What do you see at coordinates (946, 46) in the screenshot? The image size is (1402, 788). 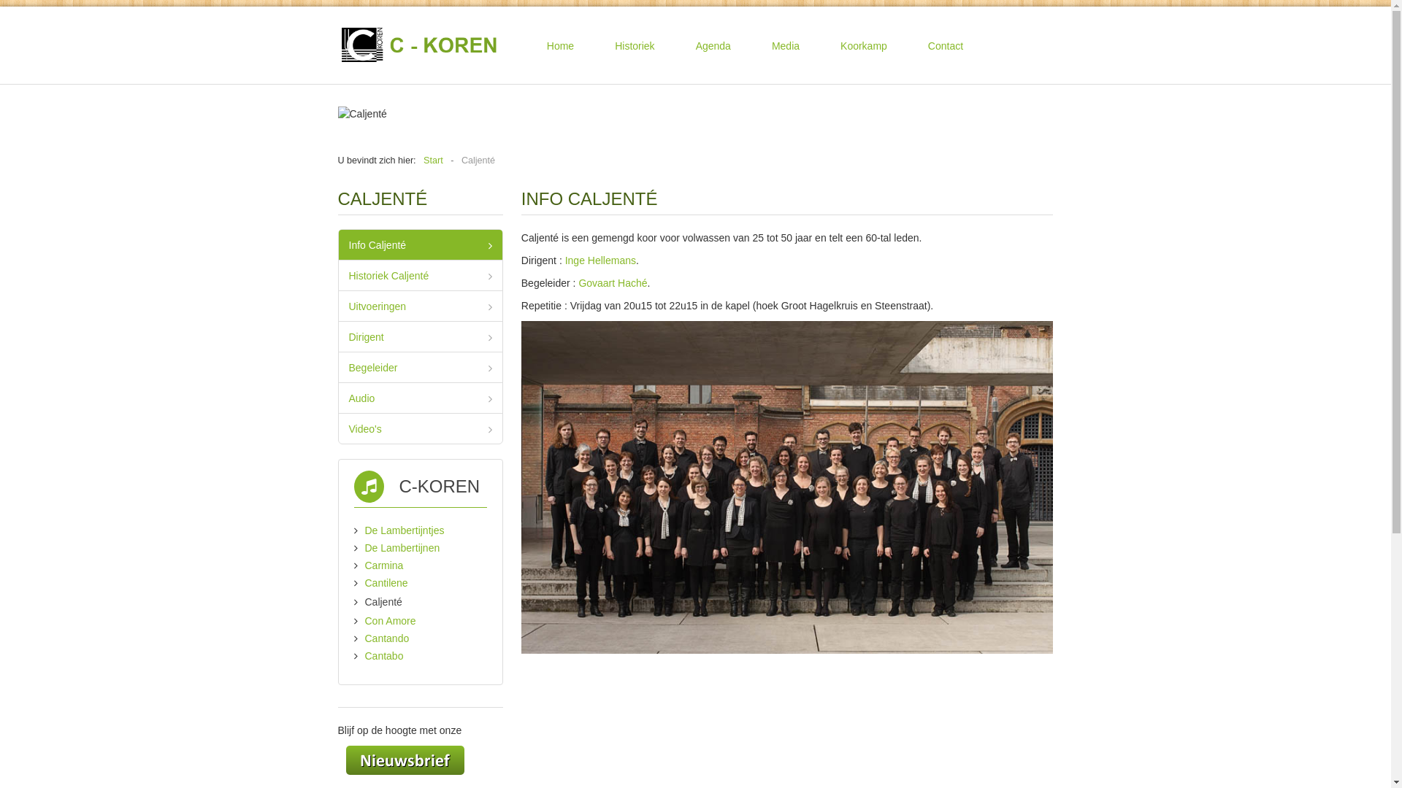 I see `Contact` at bounding box center [946, 46].